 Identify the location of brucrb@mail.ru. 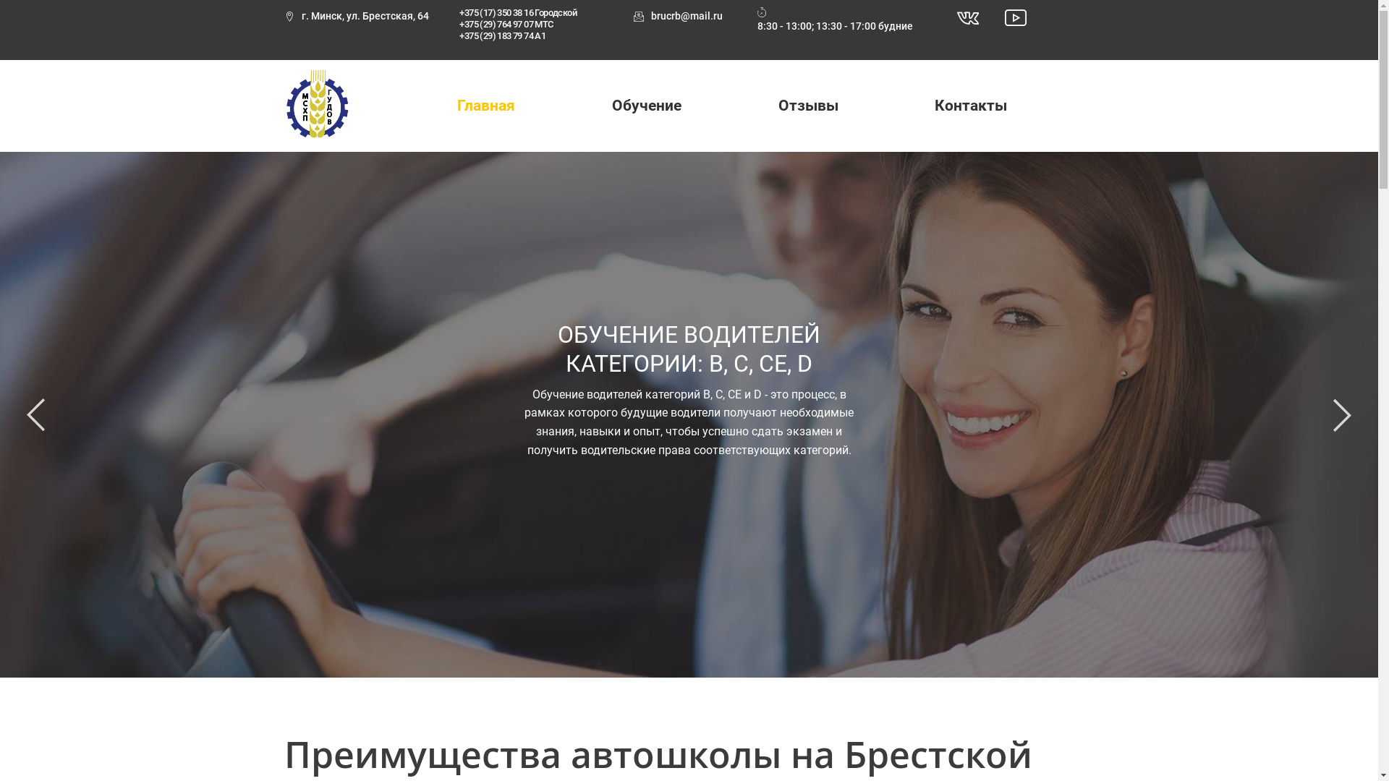
(678, 17).